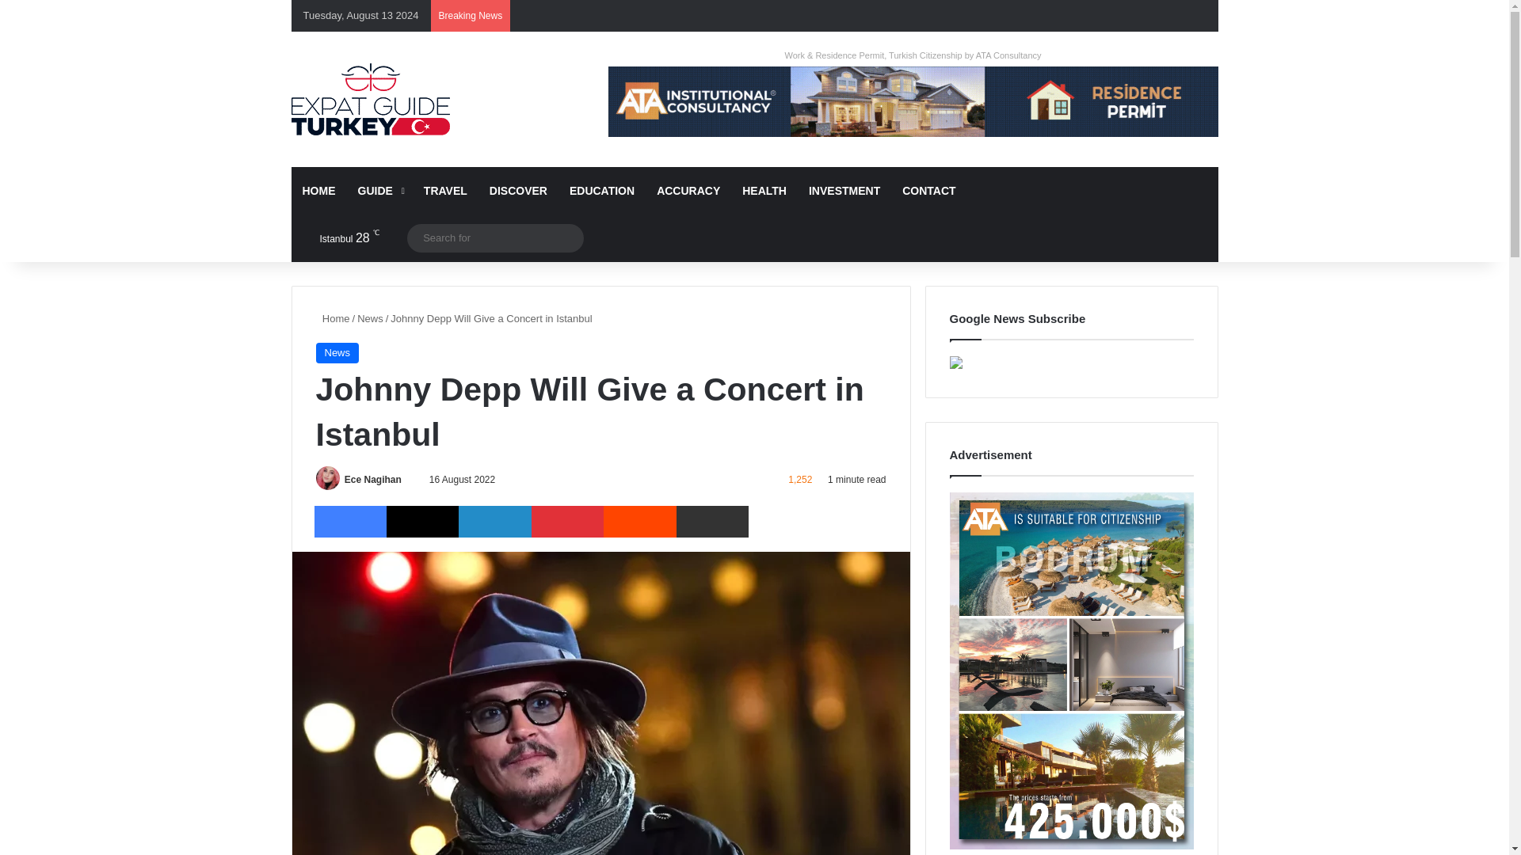  Describe the element at coordinates (337, 353) in the screenshot. I see `News` at that location.